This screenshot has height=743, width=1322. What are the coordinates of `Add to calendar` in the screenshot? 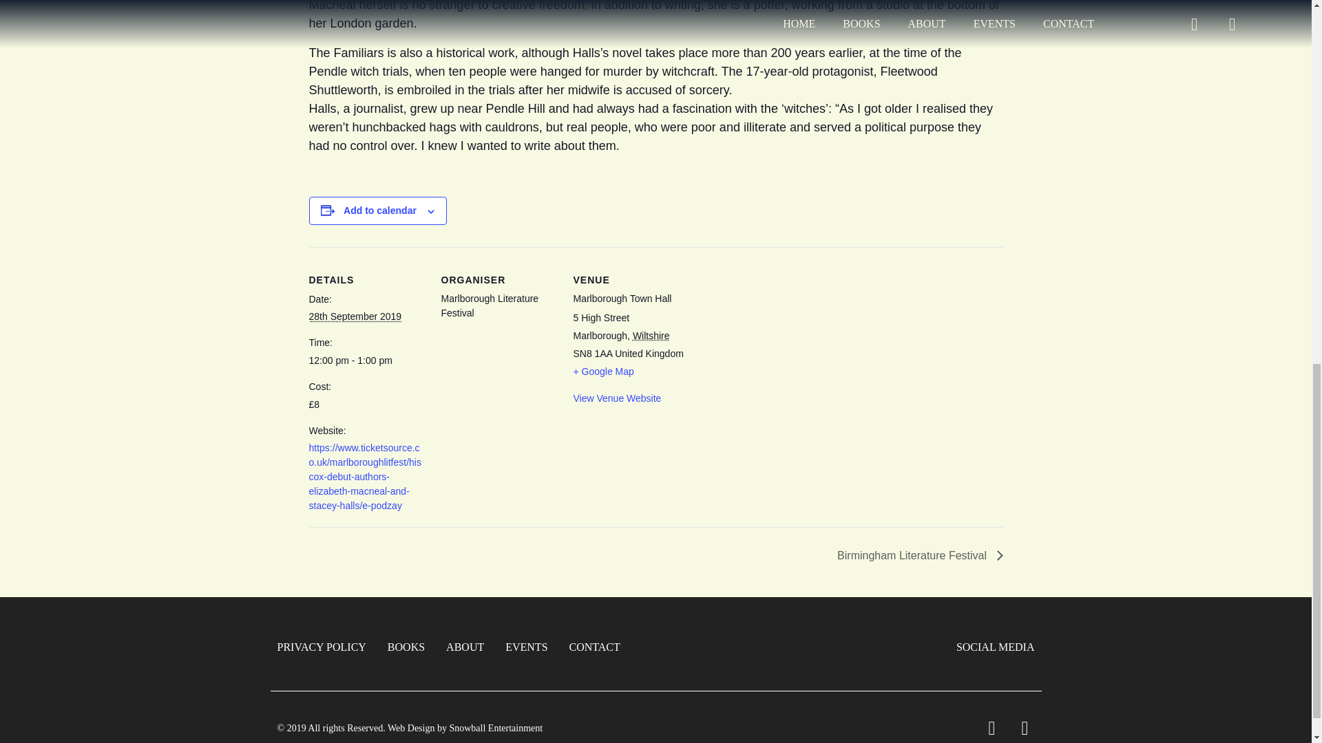 It's located at (380, 211).